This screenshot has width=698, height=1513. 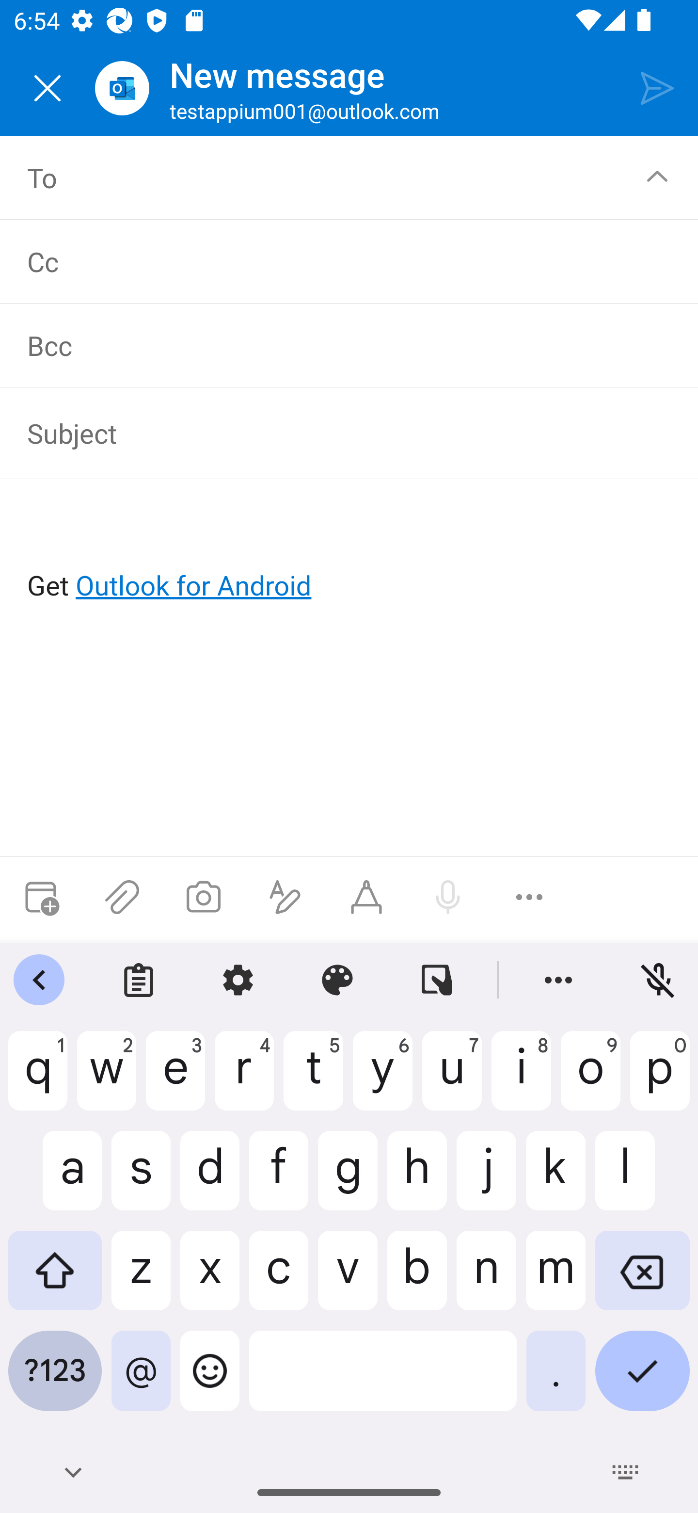 What do you see at coordinates (366, 897) in the screenshot?
I see `Start Ink compose` at bounding box center [366, 897].